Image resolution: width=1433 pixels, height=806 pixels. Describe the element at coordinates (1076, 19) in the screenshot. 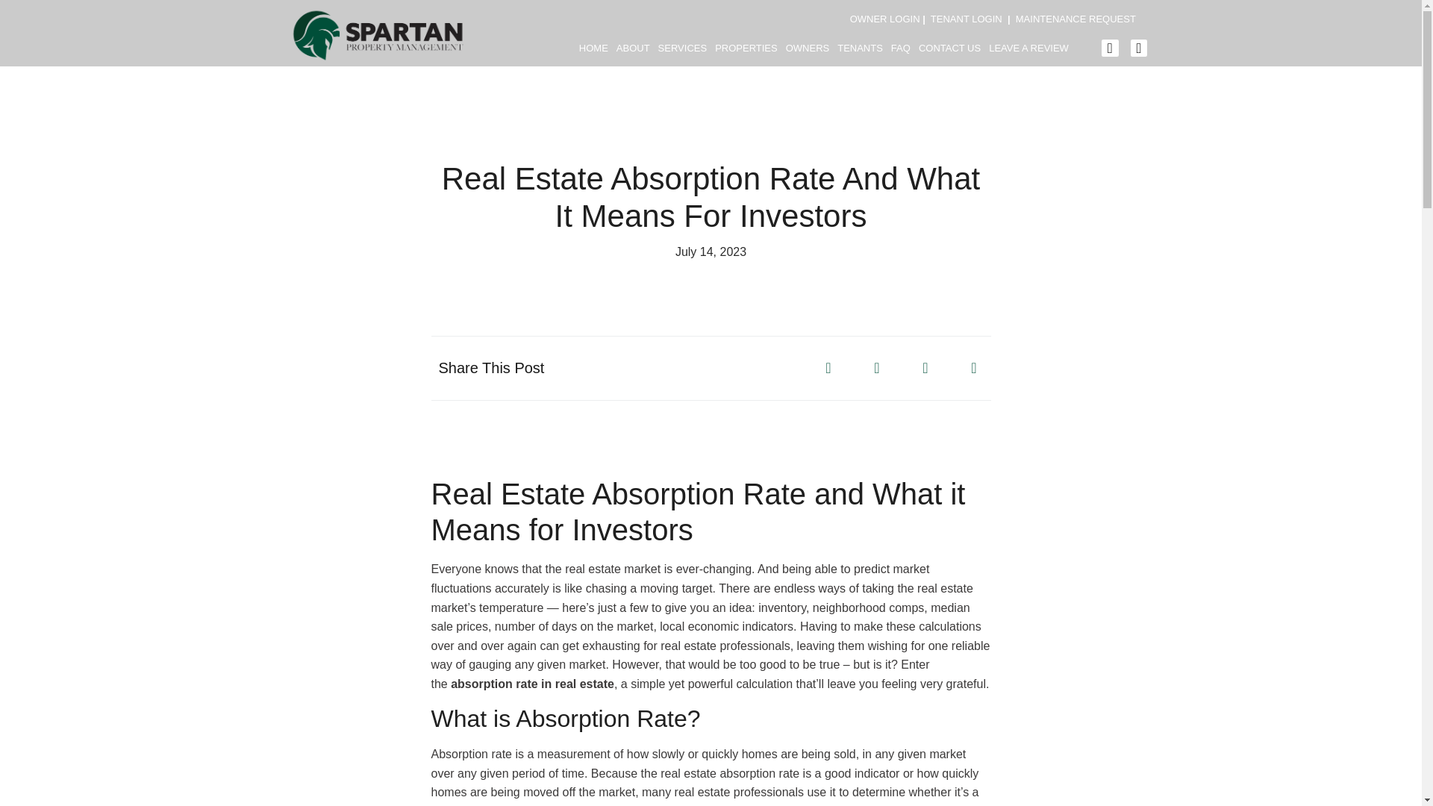

I see `MAINTENANCE REQUEST ` at that location.